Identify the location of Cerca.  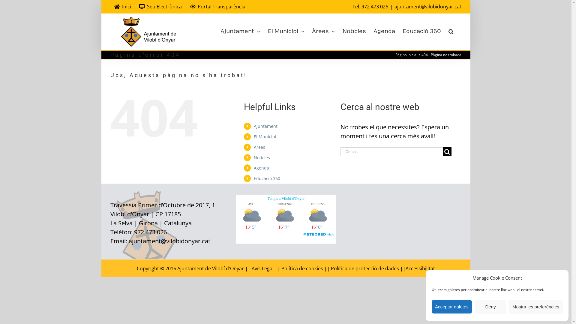
(451, 31).